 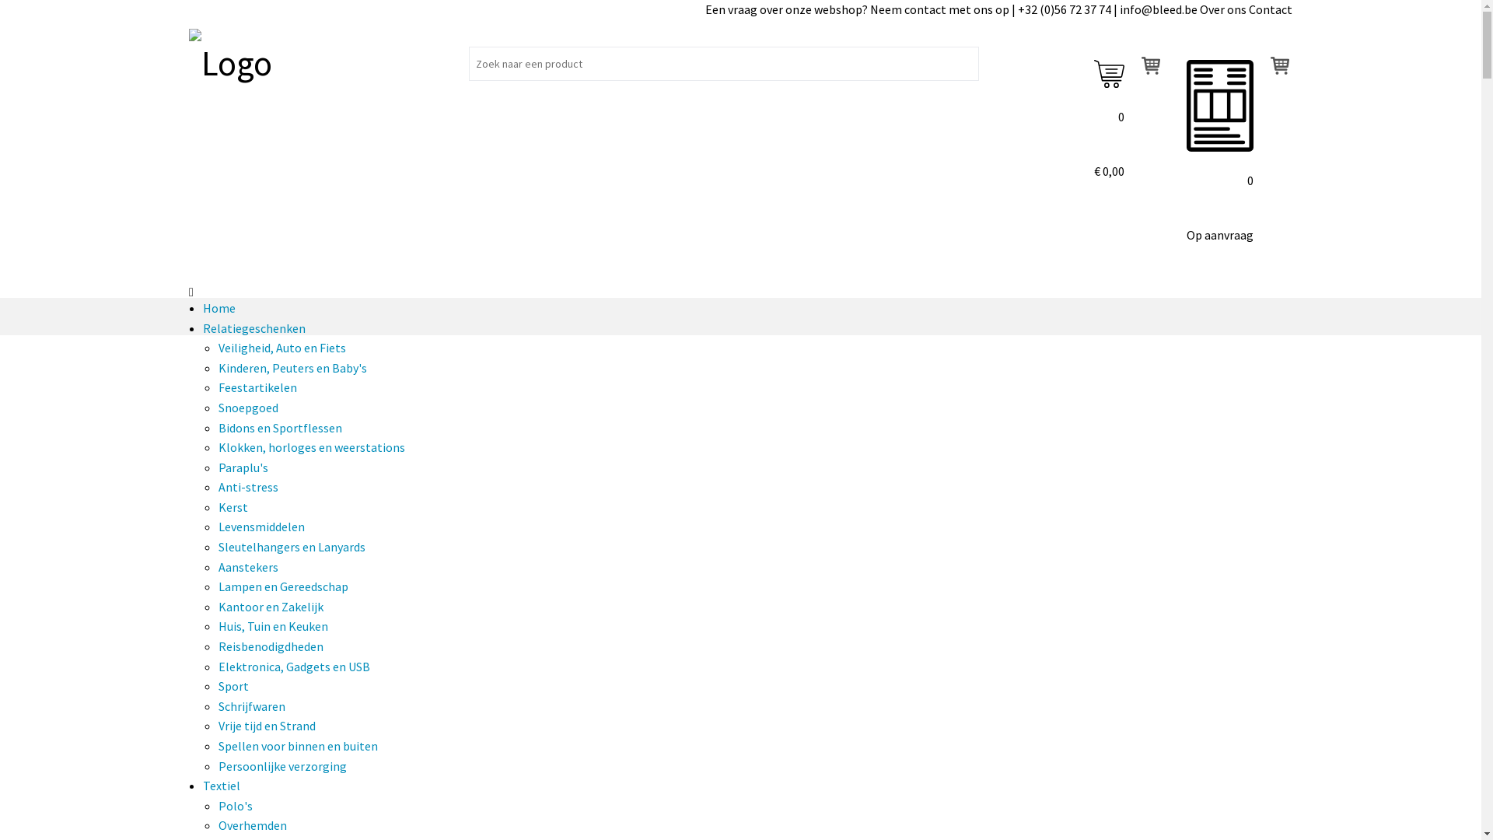 What do you see at coordinates (274, 626) in the screenshot?
I see `Huis, Tuin en Keuken` at bounding box center [274, 626].